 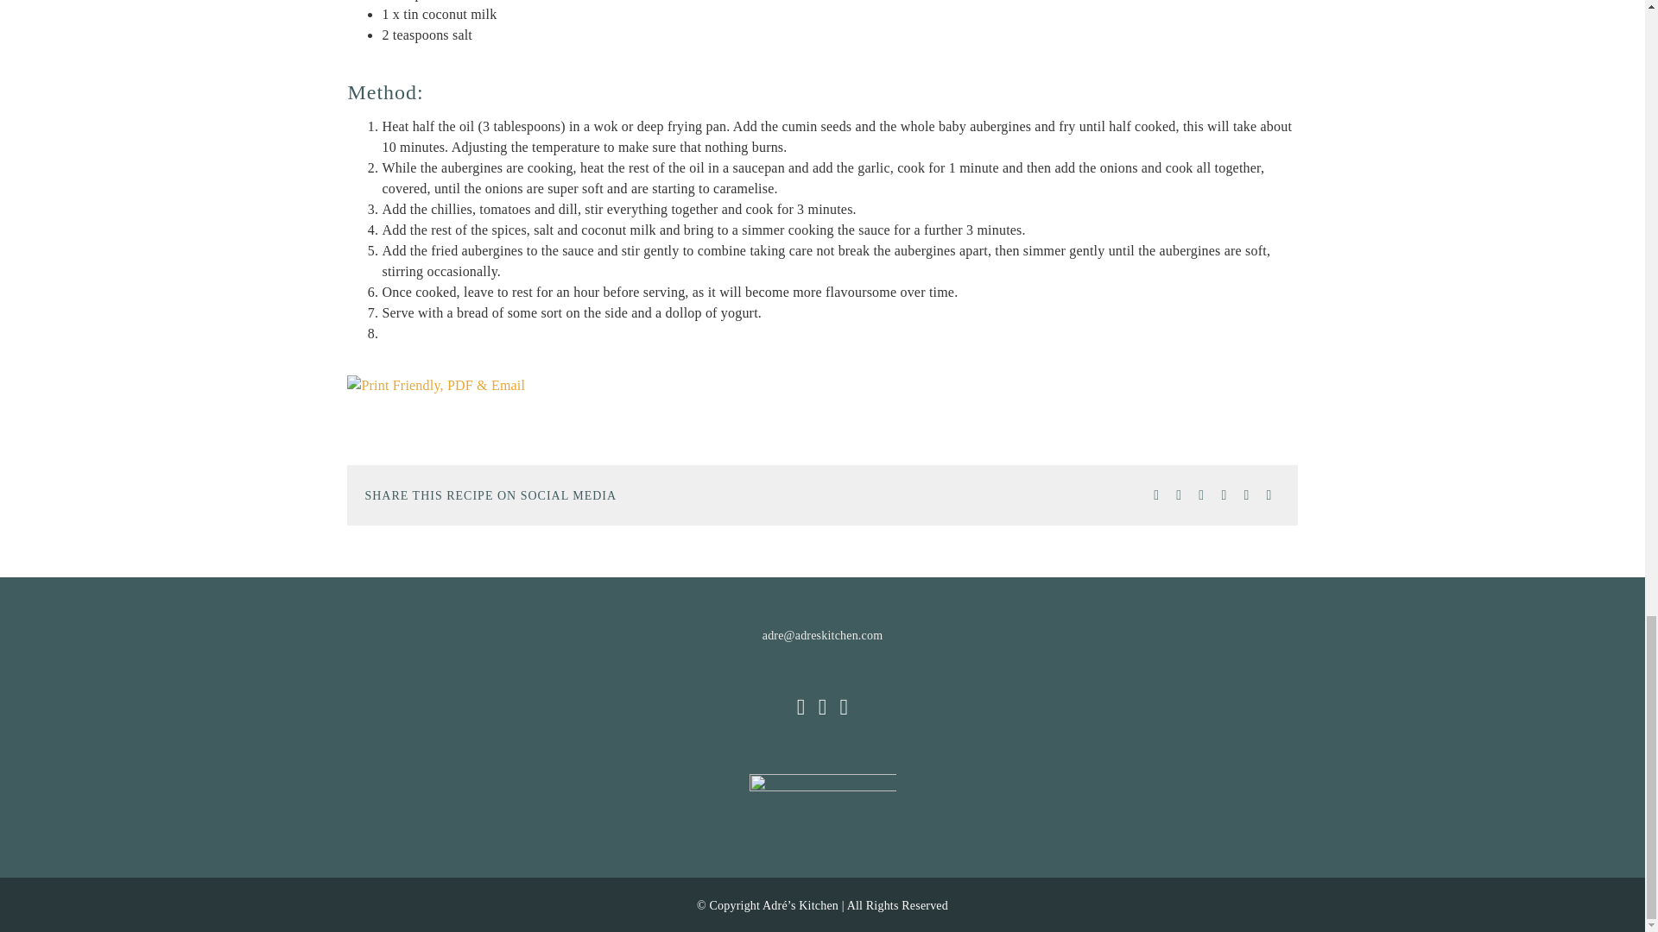 I want to click on Facebook, so click(x=1155, y=495).